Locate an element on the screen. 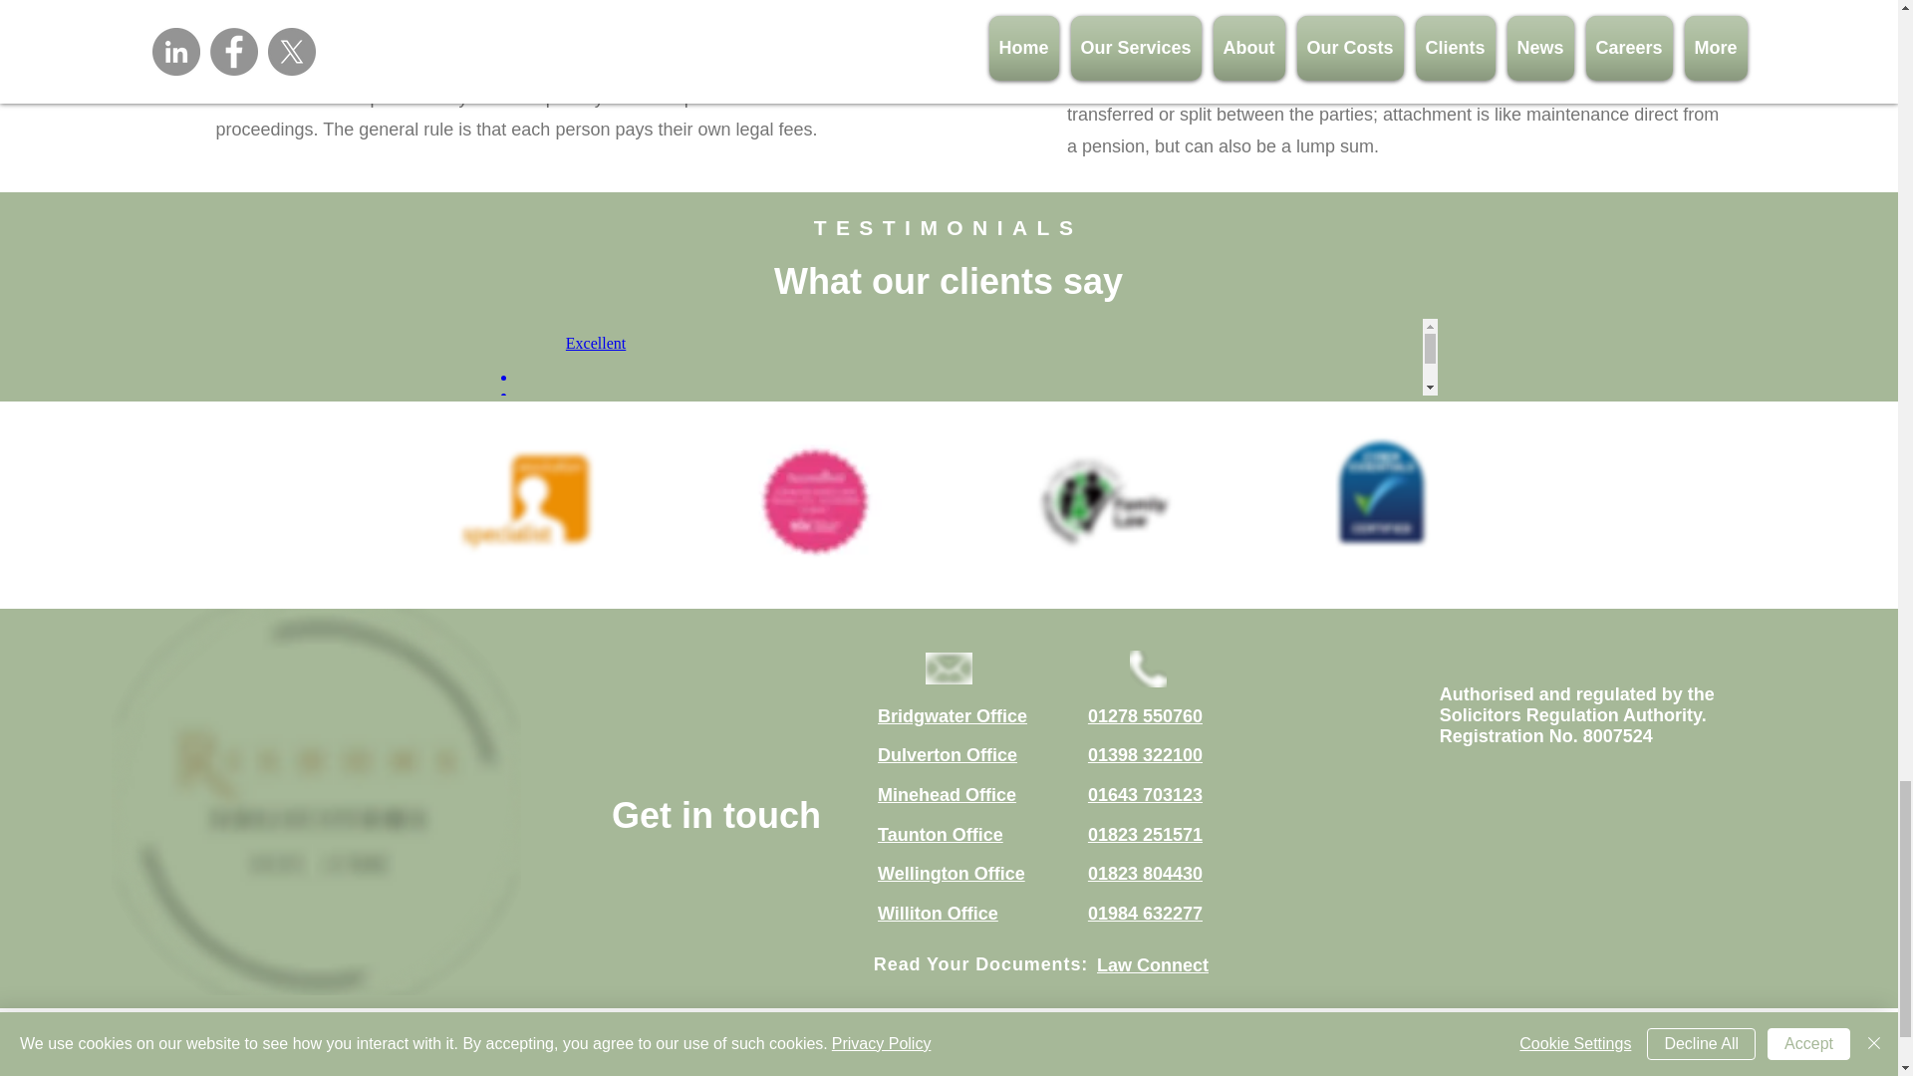 The width and height of the screenshot is (1913, 1076). Taunton Office is located at coordinates (941, 835).